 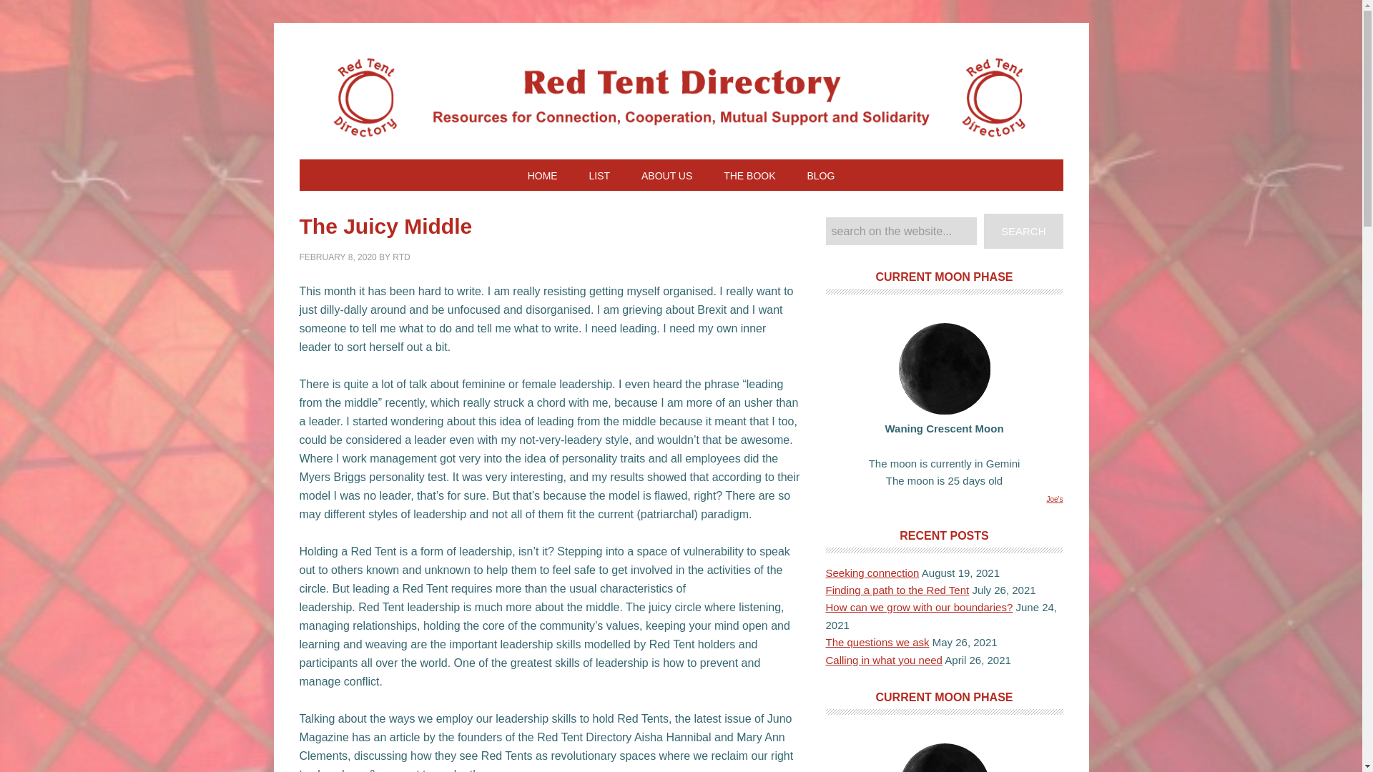 What do you see at coordinates (944, 758) in the screenshot?
I see `Waning Crescent Moon` at bounding box center [944, 758].